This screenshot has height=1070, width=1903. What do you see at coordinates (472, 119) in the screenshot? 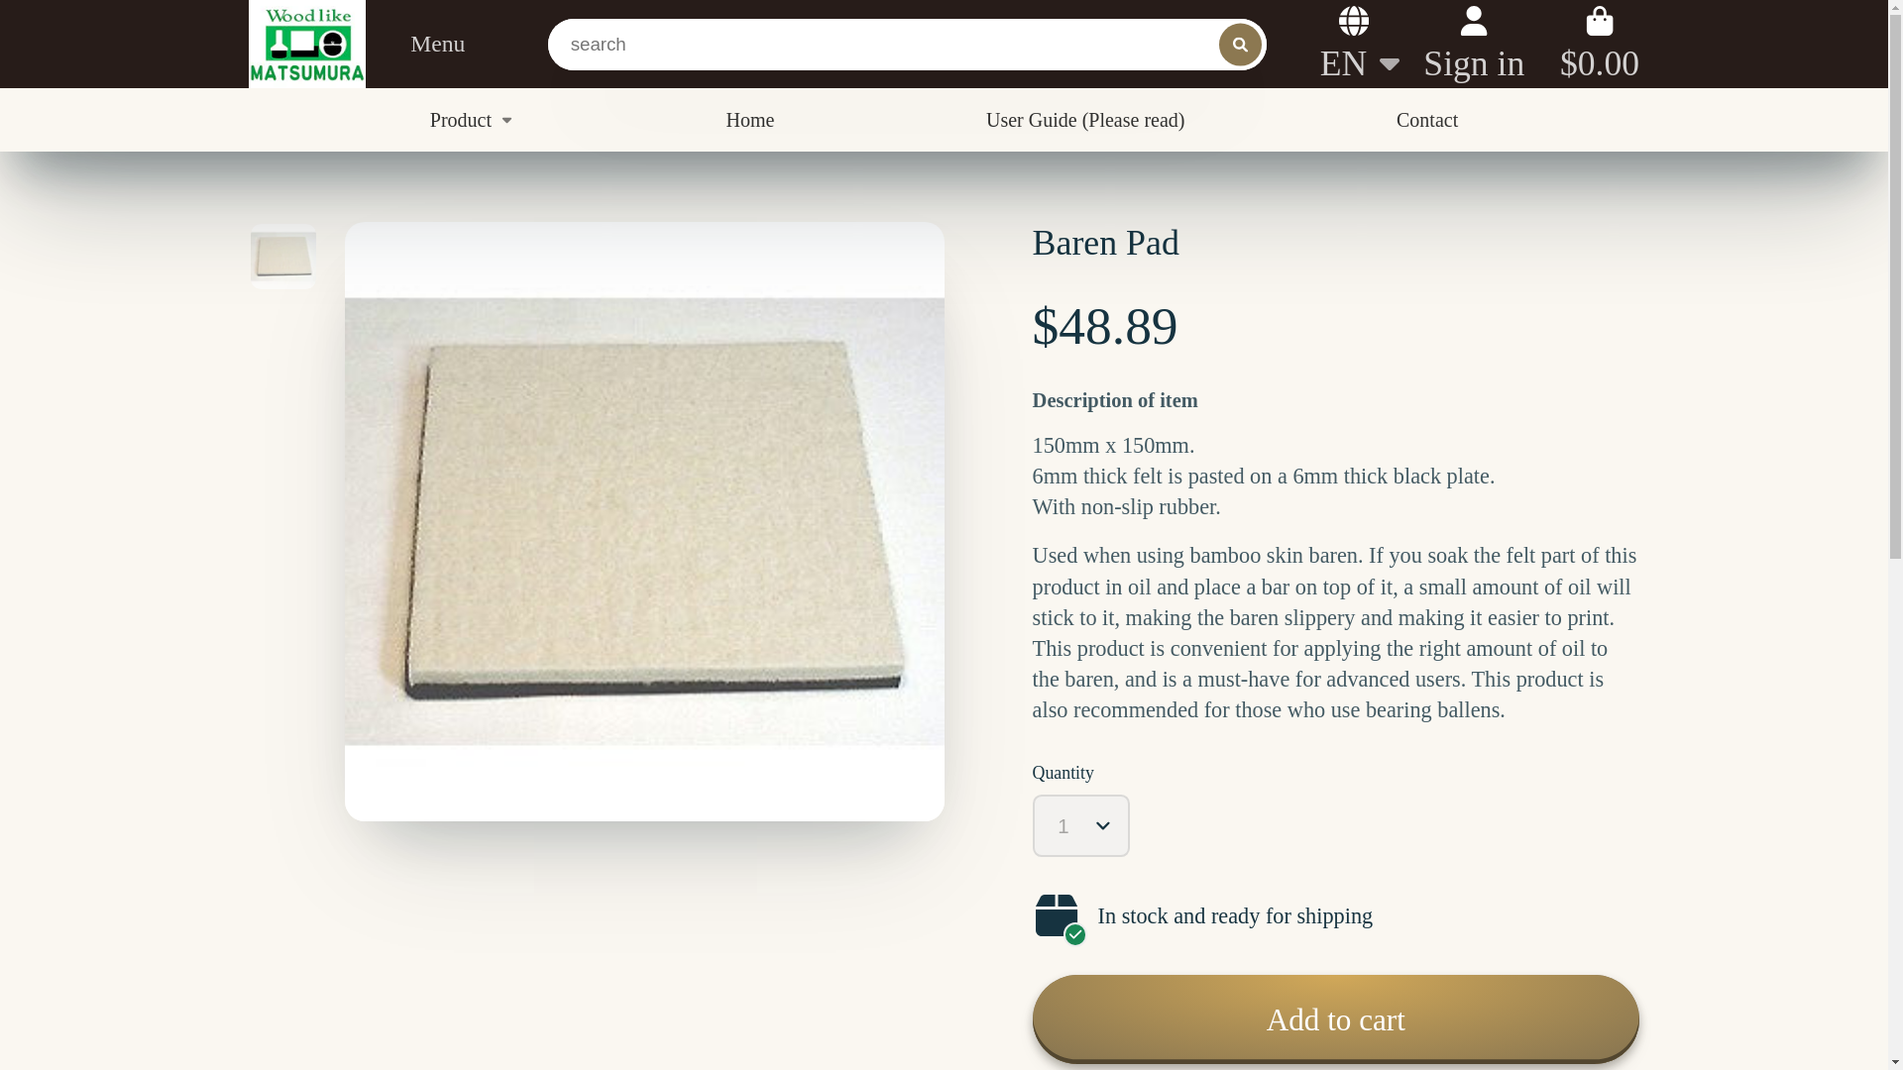
I see `Product` at bounding box center [472, 119].